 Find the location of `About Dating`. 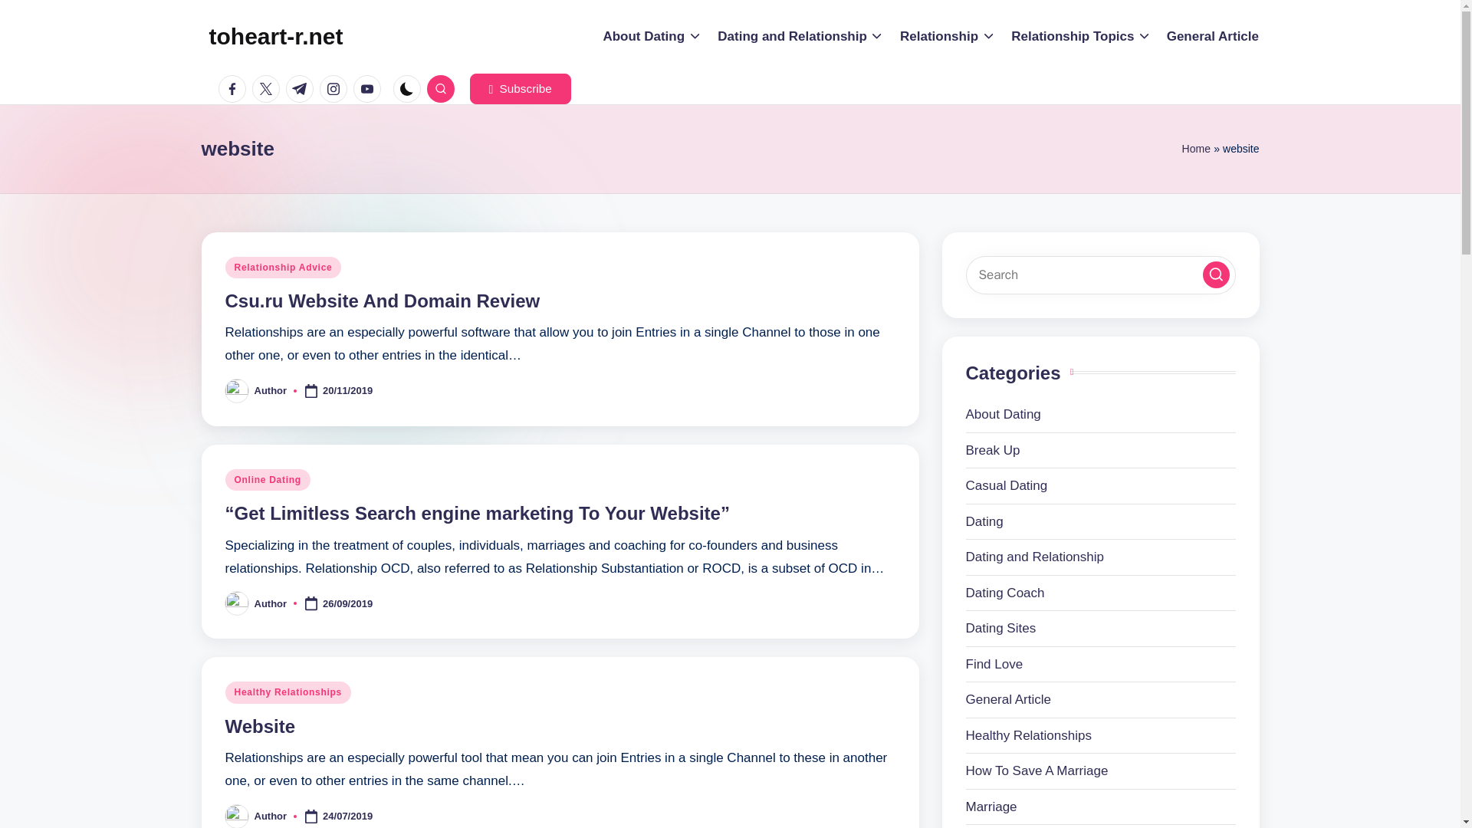

About Dating is located at coordinates (652, 37).